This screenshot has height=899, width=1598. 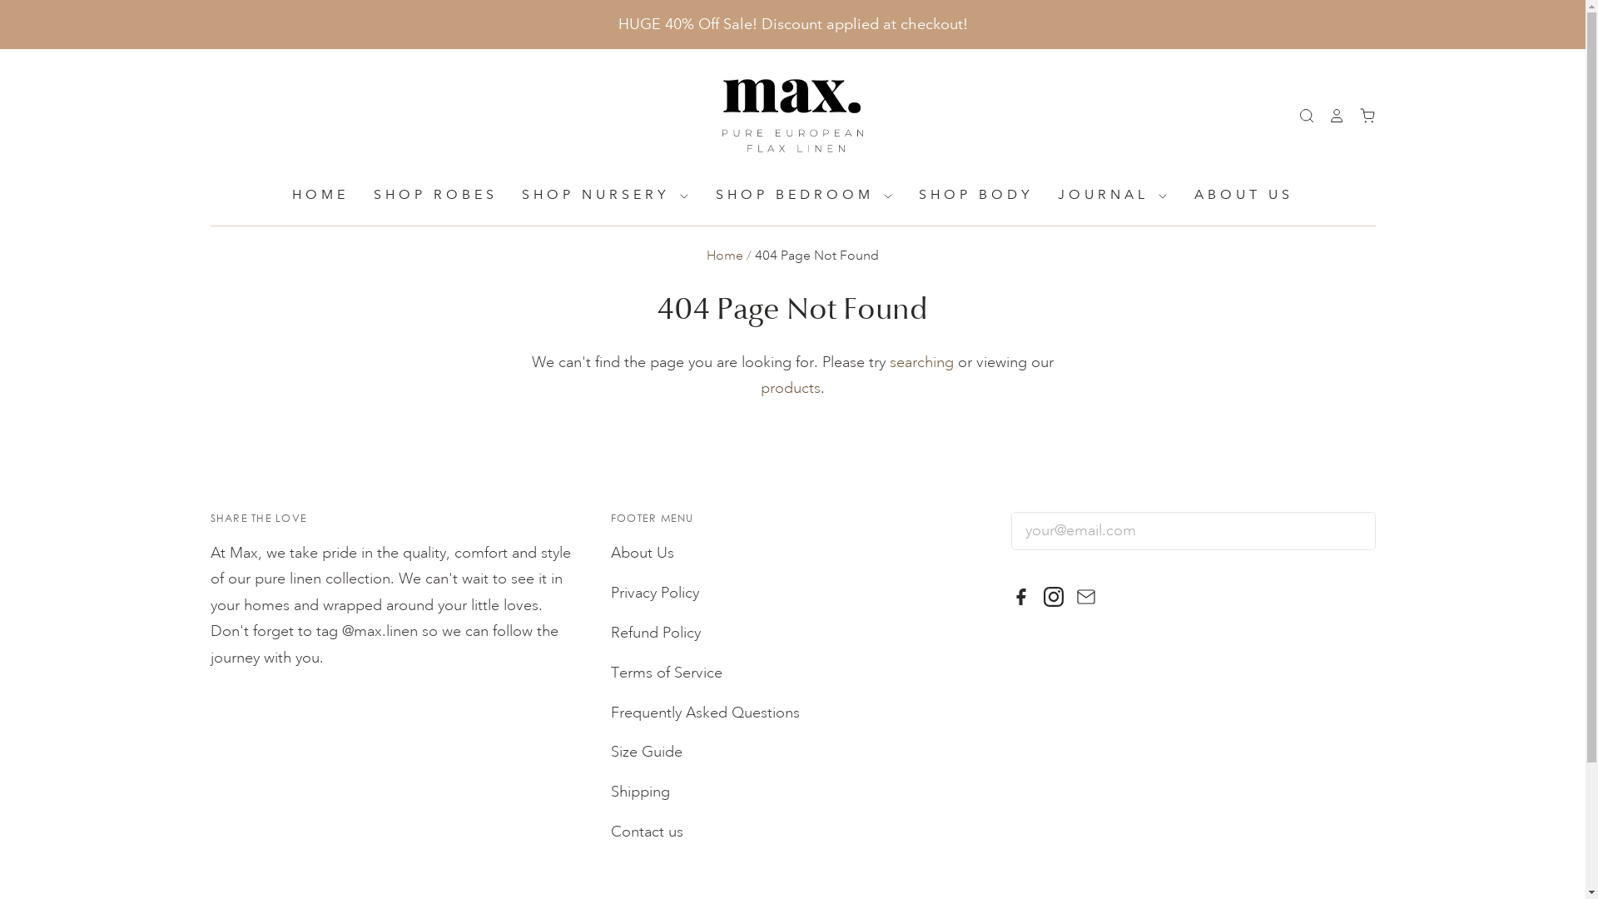 I want to click on SHOP BODY, so click(x=965, y=195).